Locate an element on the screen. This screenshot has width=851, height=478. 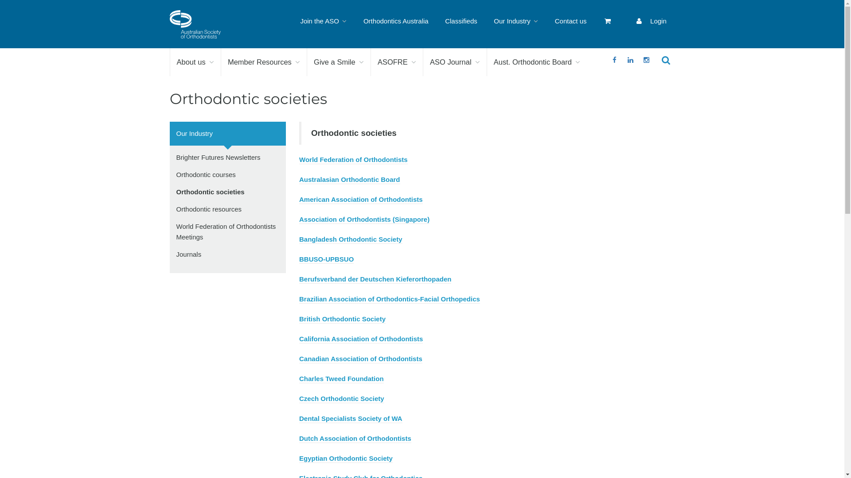
Czech Orthodontic Society is located at coordinates (342, 399).